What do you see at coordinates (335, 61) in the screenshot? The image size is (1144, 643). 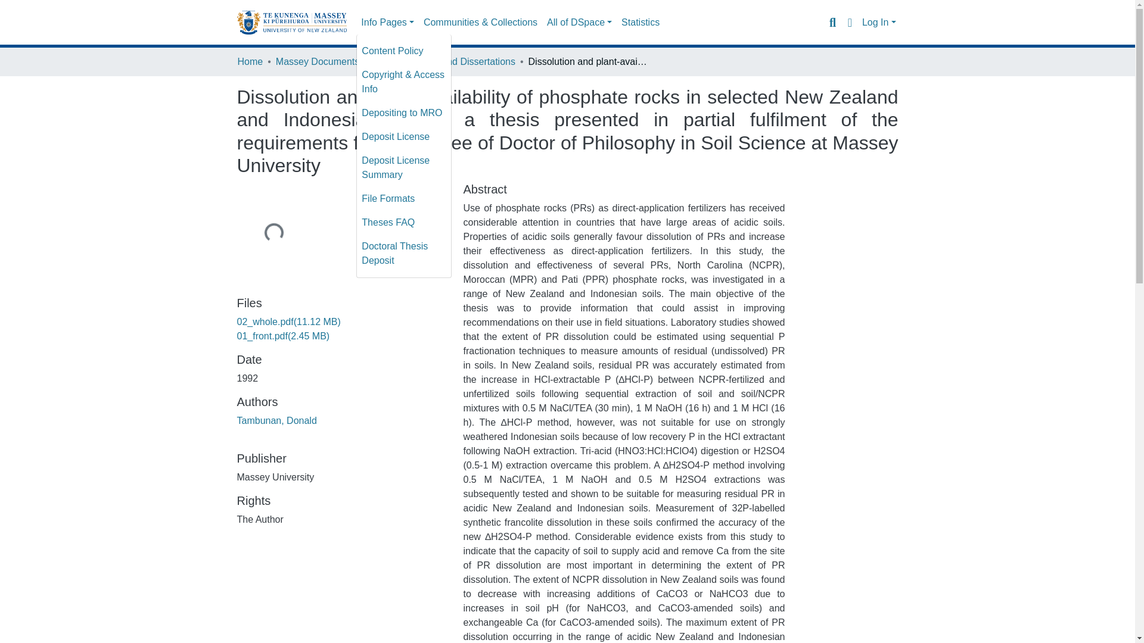 I see `Massey Documents by Type` at bounding box center [335, 61].